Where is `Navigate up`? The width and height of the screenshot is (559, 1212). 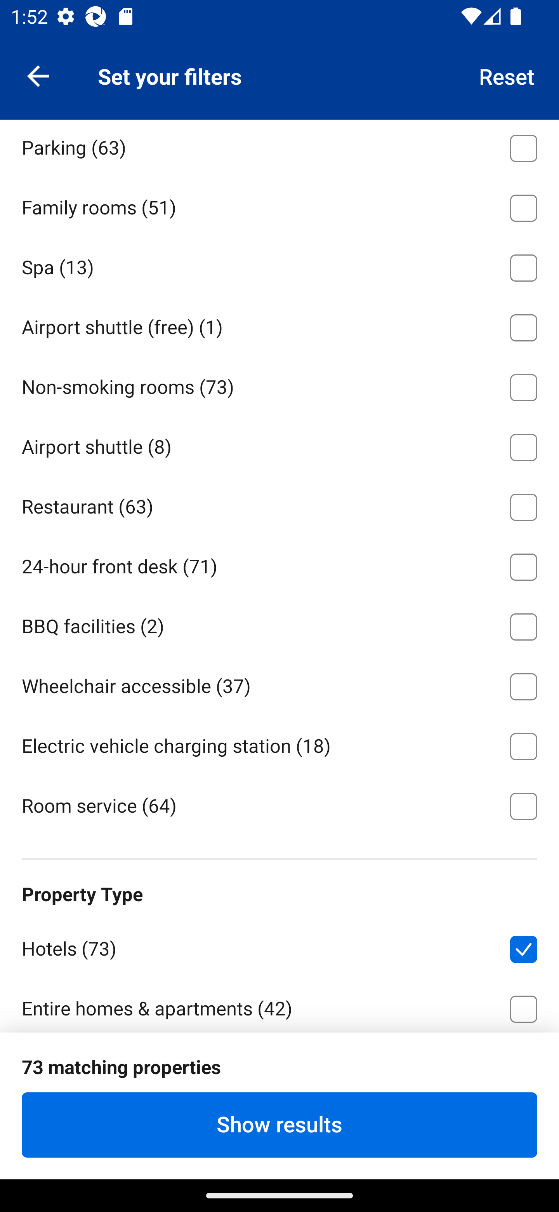 Navigate up is located at coordinates (38, 75).